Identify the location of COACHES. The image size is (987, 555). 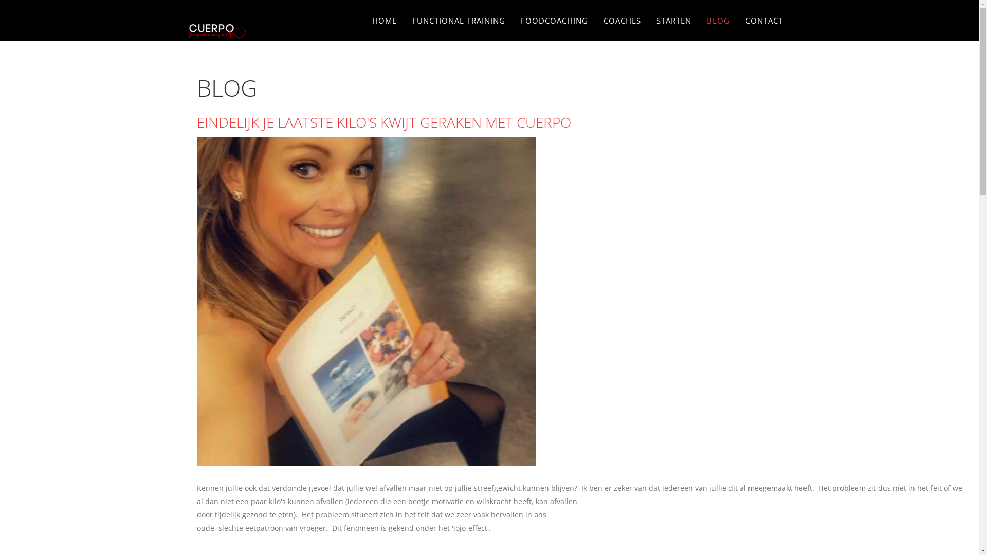
(622, 21).